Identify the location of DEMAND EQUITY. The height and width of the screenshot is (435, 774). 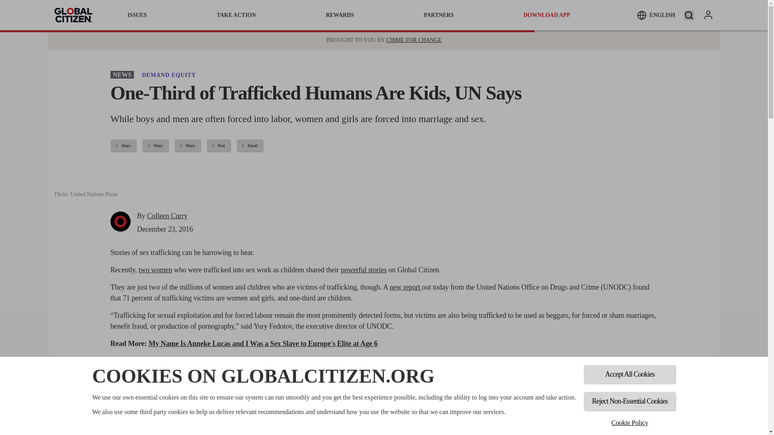
(169, 75).